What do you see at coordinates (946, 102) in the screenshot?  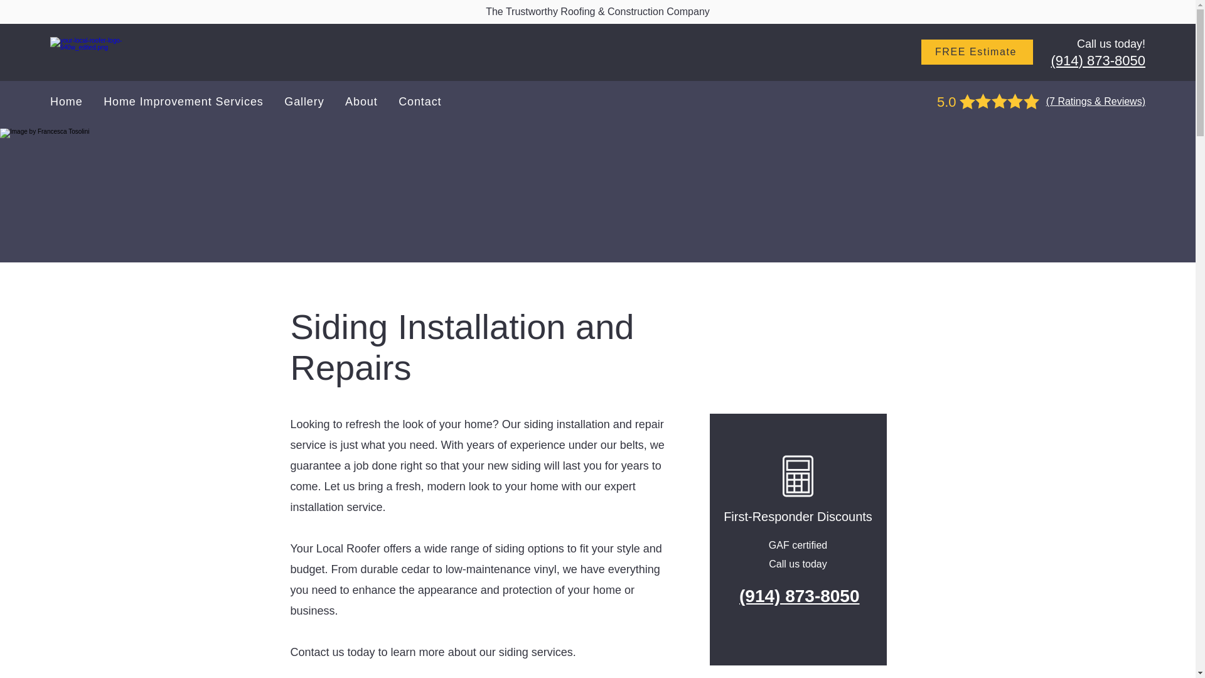 I see `5.0` at bounding box center [946, 102].